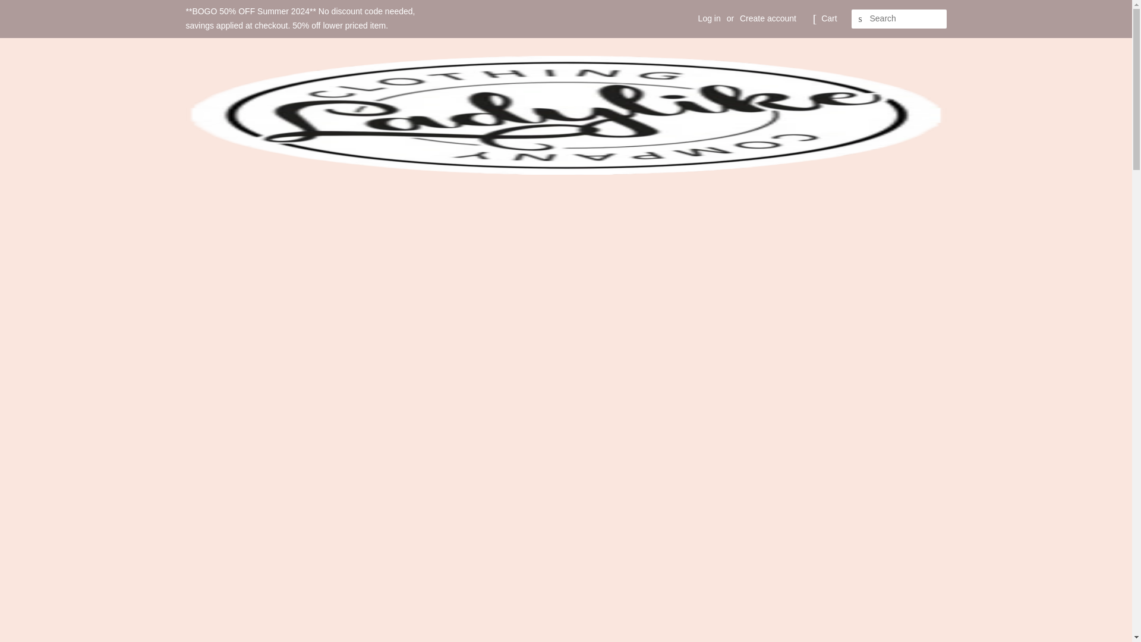 This screenshot has height=642, width=1141. What do you see at coordinates (768, 18) in the screenshot?
I see `Create account` at bounding box center [768, 18].